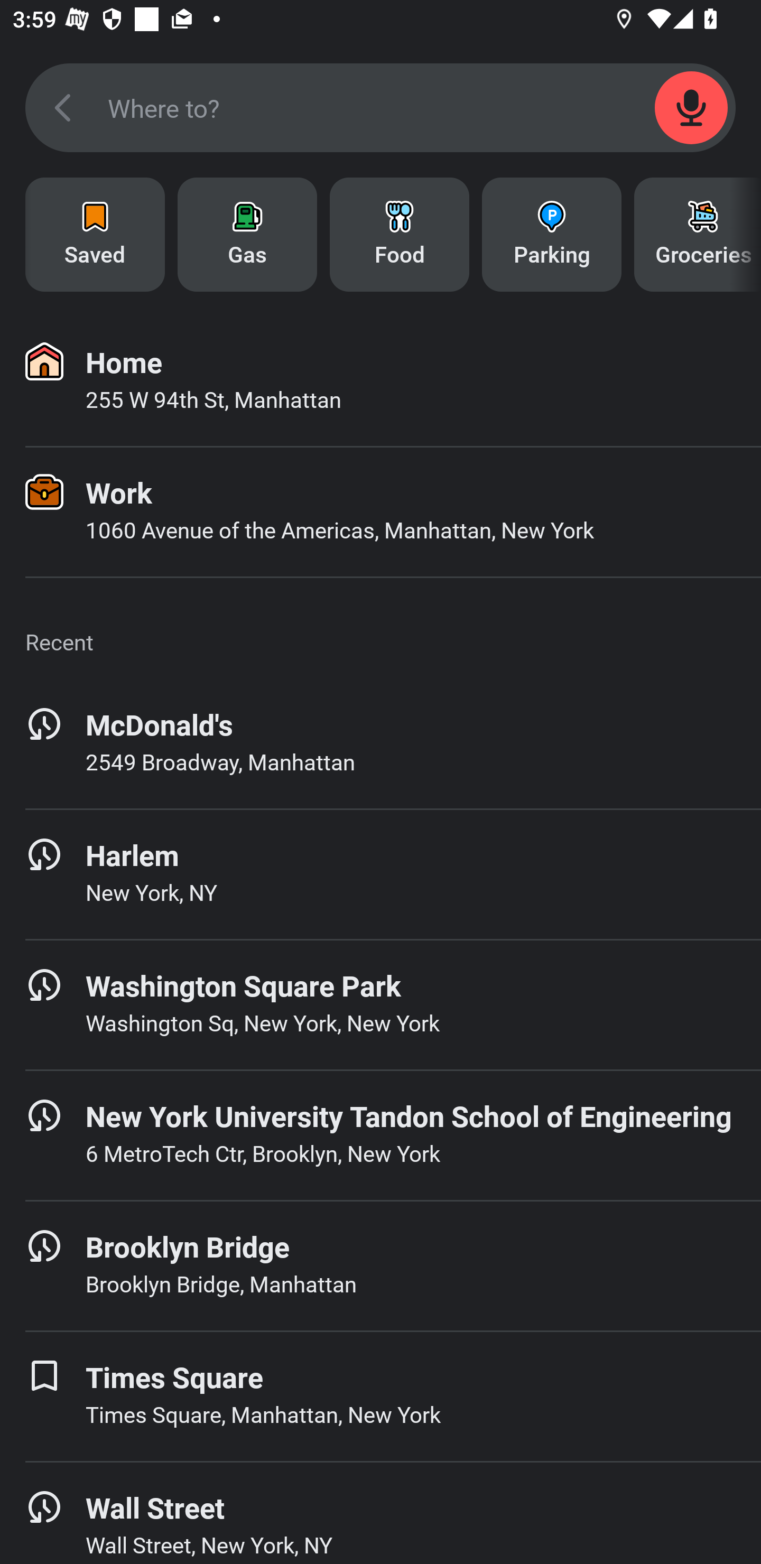  Describe the element at coordinates (698, 235) in the screenshot. I see `Groceries` at that location.